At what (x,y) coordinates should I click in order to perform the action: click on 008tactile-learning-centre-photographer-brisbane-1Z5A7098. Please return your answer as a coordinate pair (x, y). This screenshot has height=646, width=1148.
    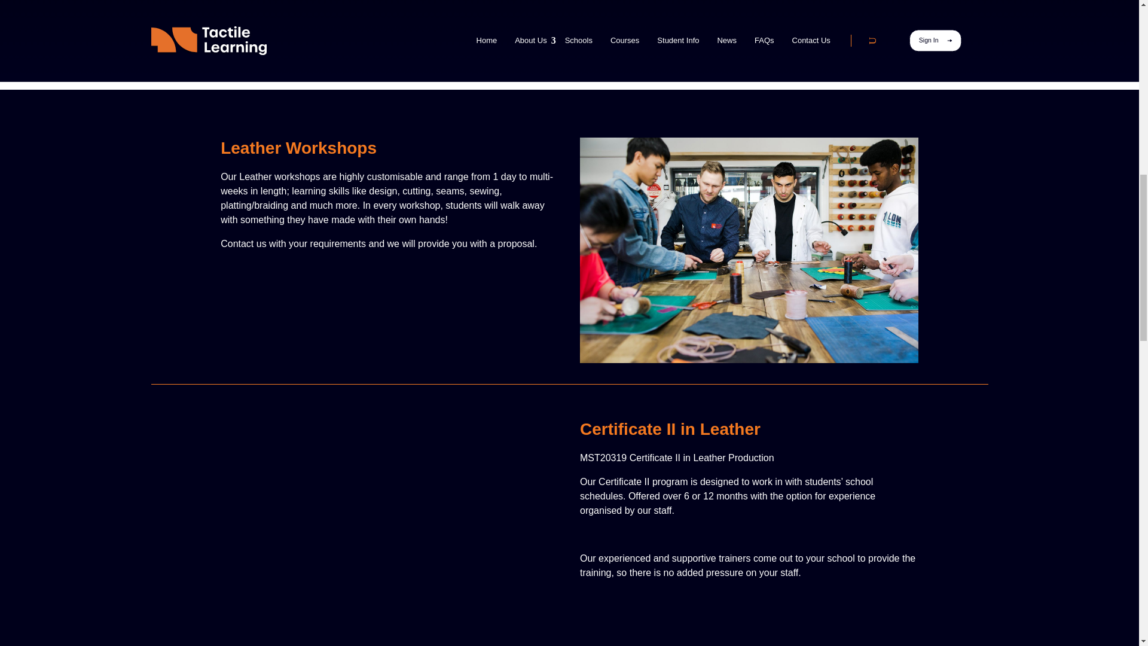
    Looking at the image, I should click on (353, 18).